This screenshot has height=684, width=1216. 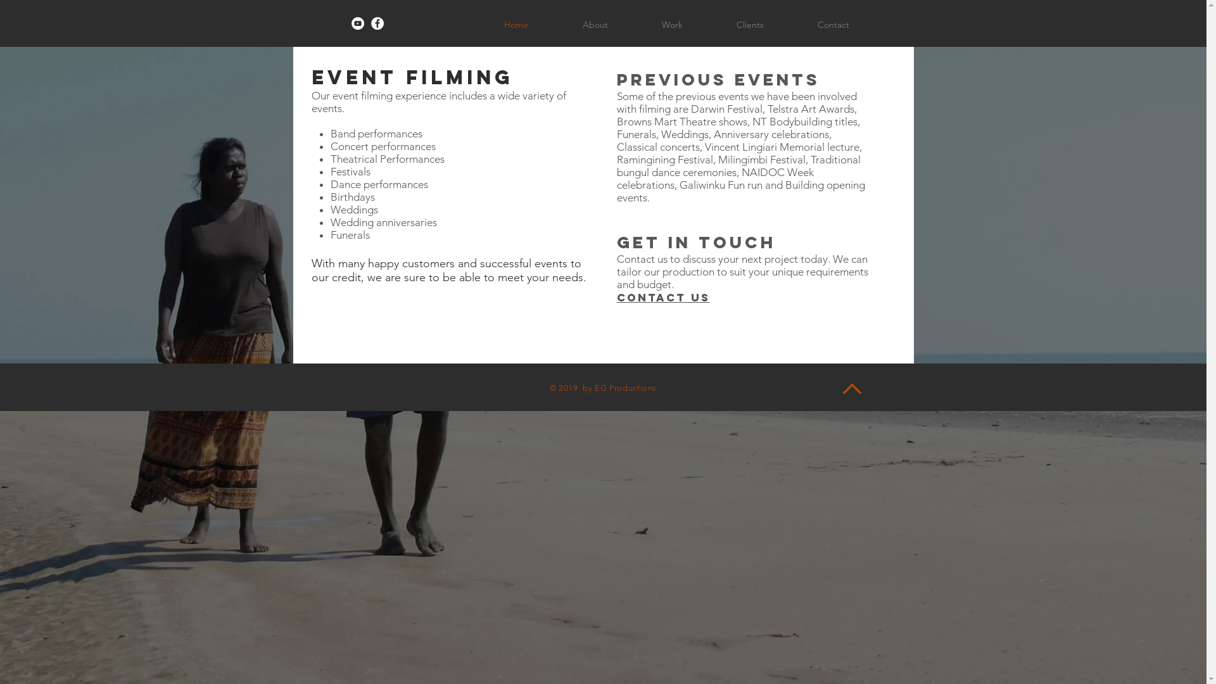 I want to click on Contact us, so click(x=664, y=298).